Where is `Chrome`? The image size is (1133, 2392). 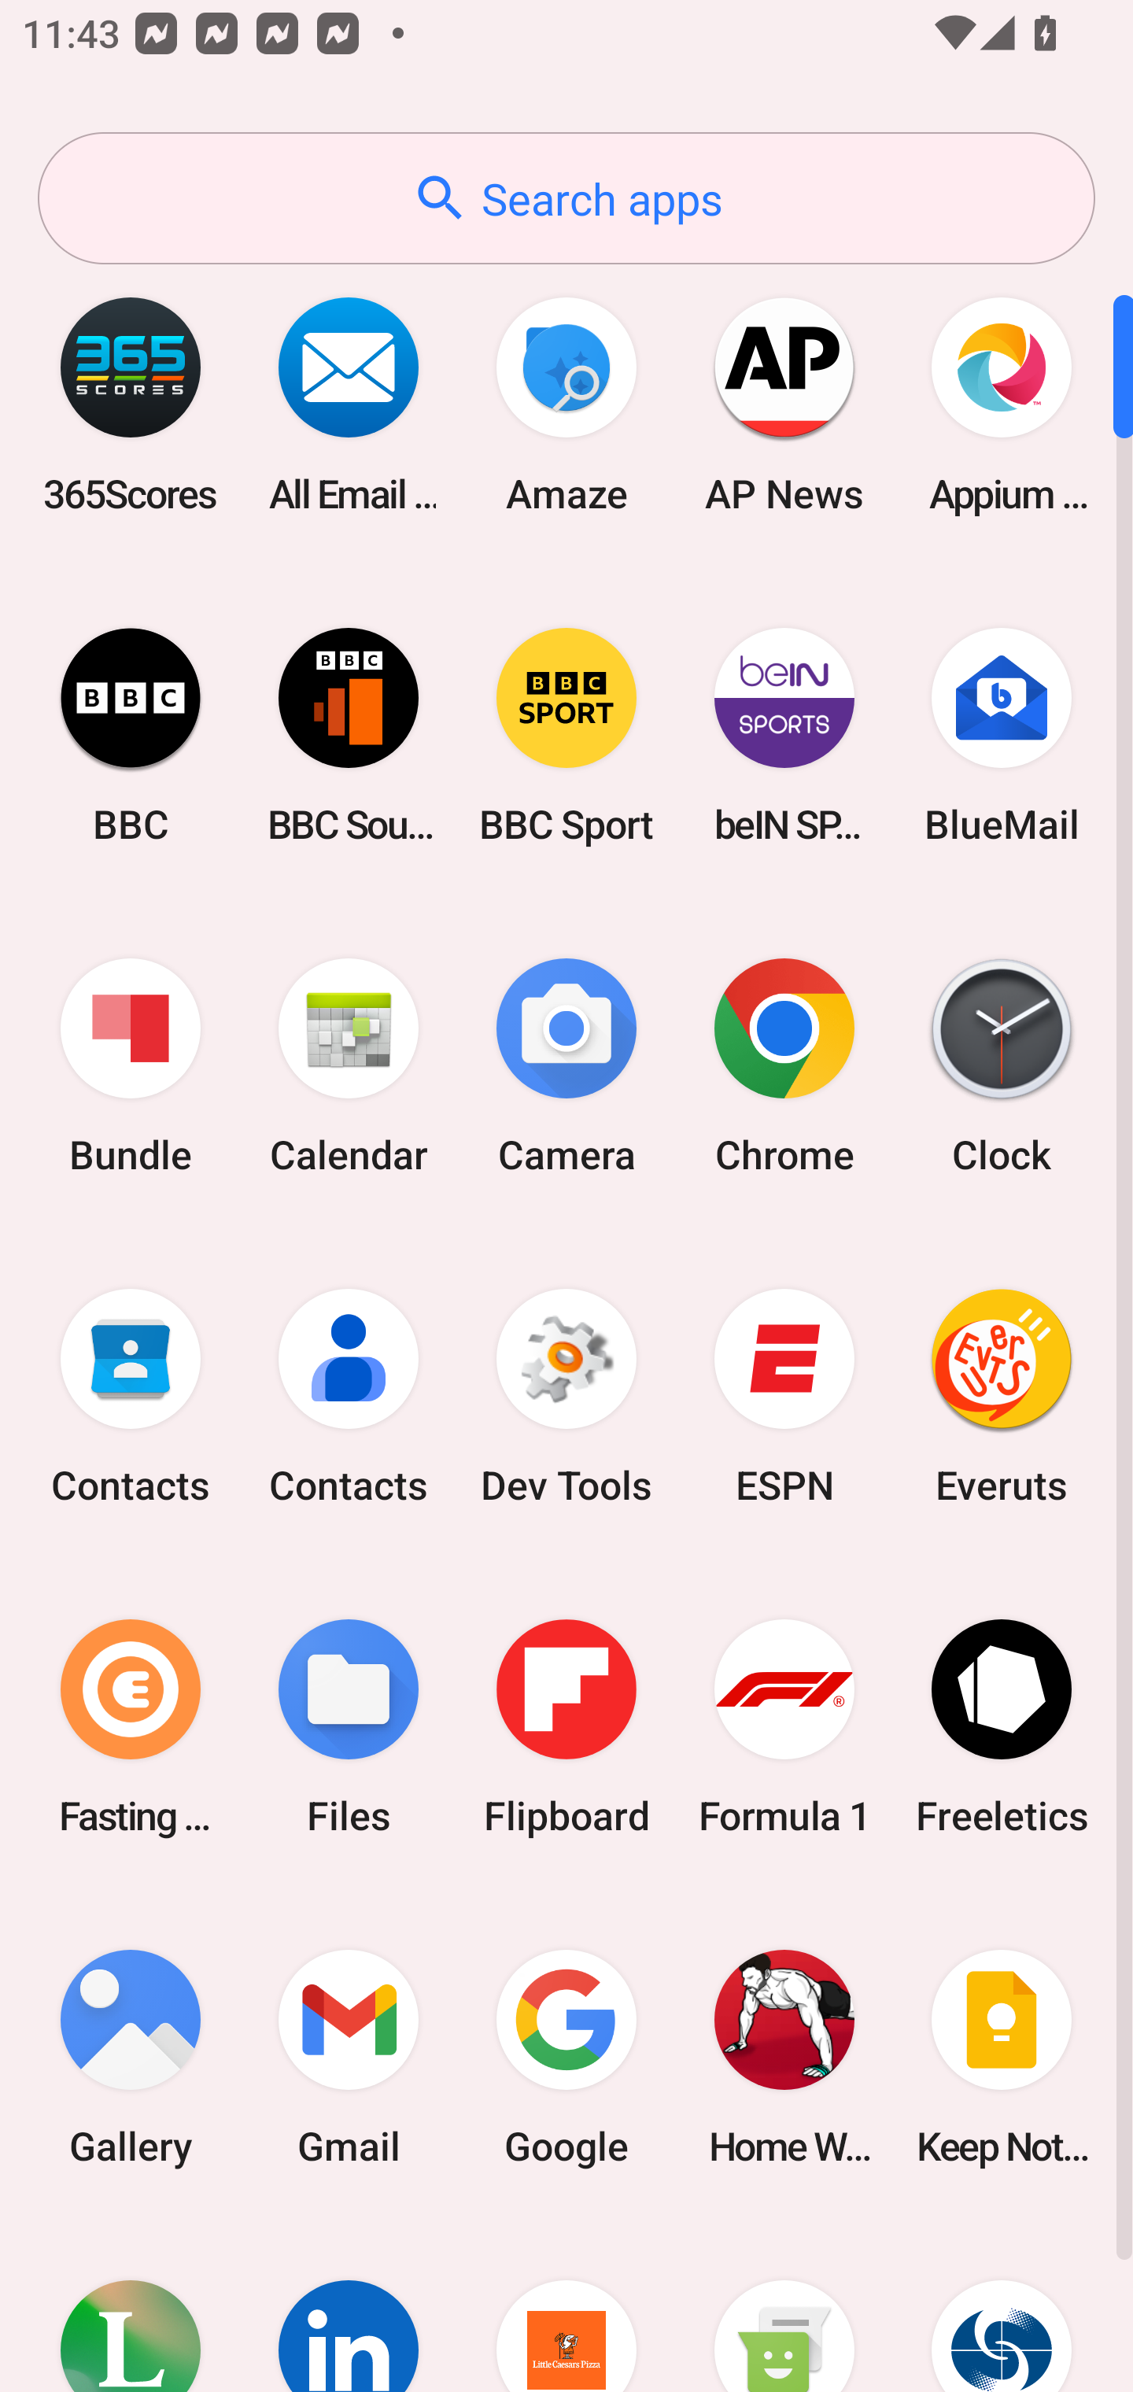
Chrome is located at coordinates (784, 1067).